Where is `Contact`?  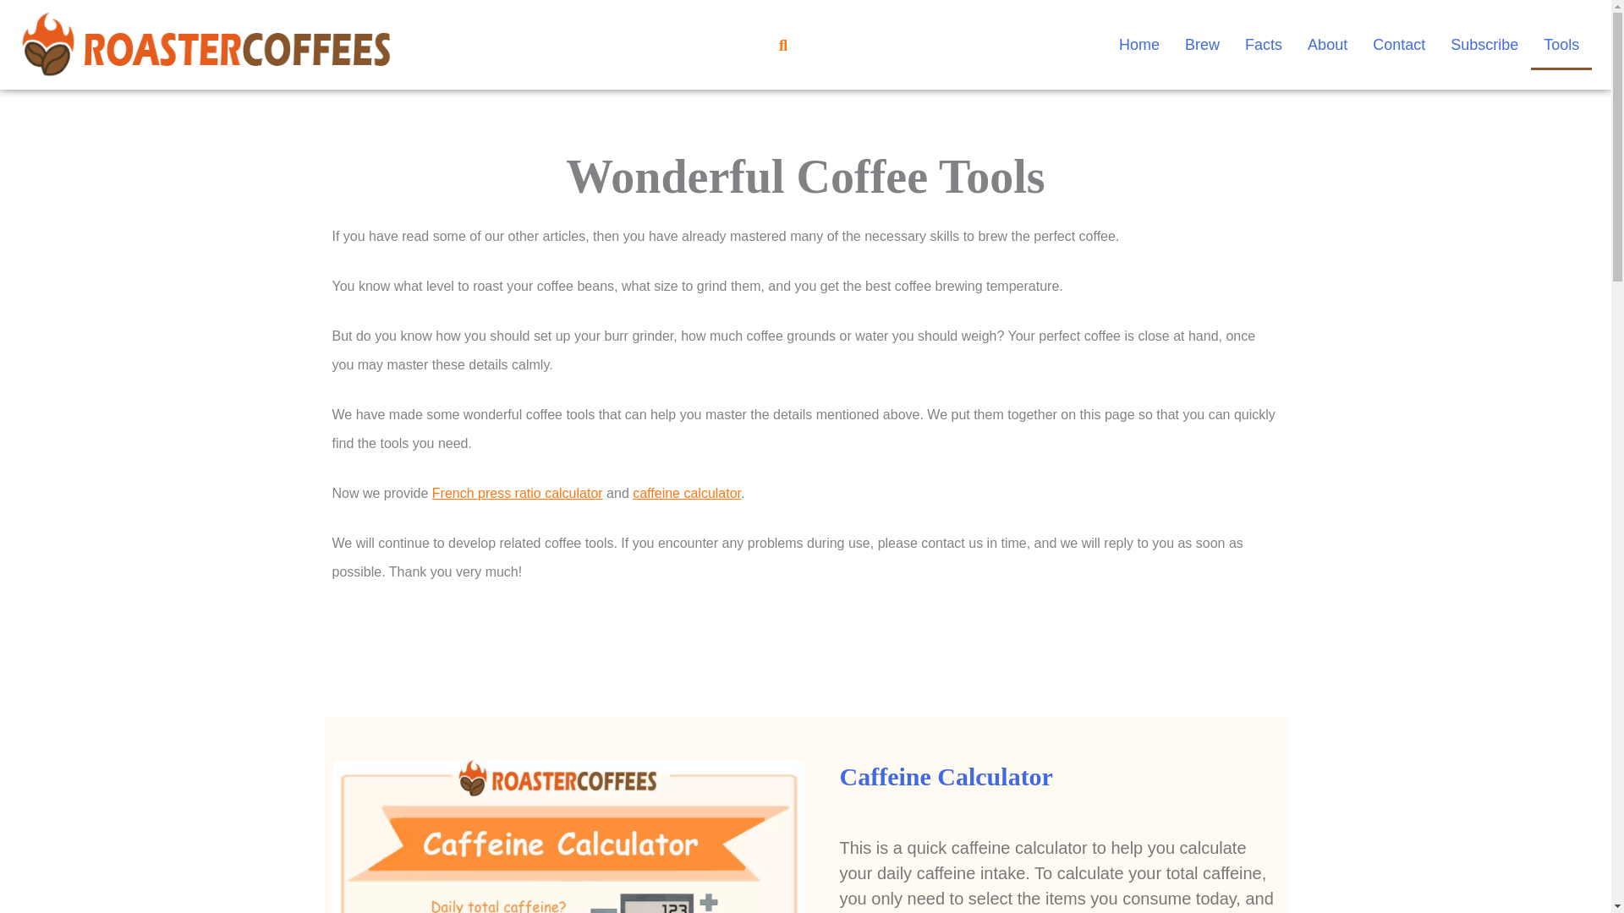
Contact is located at coordinates (1399, 44).